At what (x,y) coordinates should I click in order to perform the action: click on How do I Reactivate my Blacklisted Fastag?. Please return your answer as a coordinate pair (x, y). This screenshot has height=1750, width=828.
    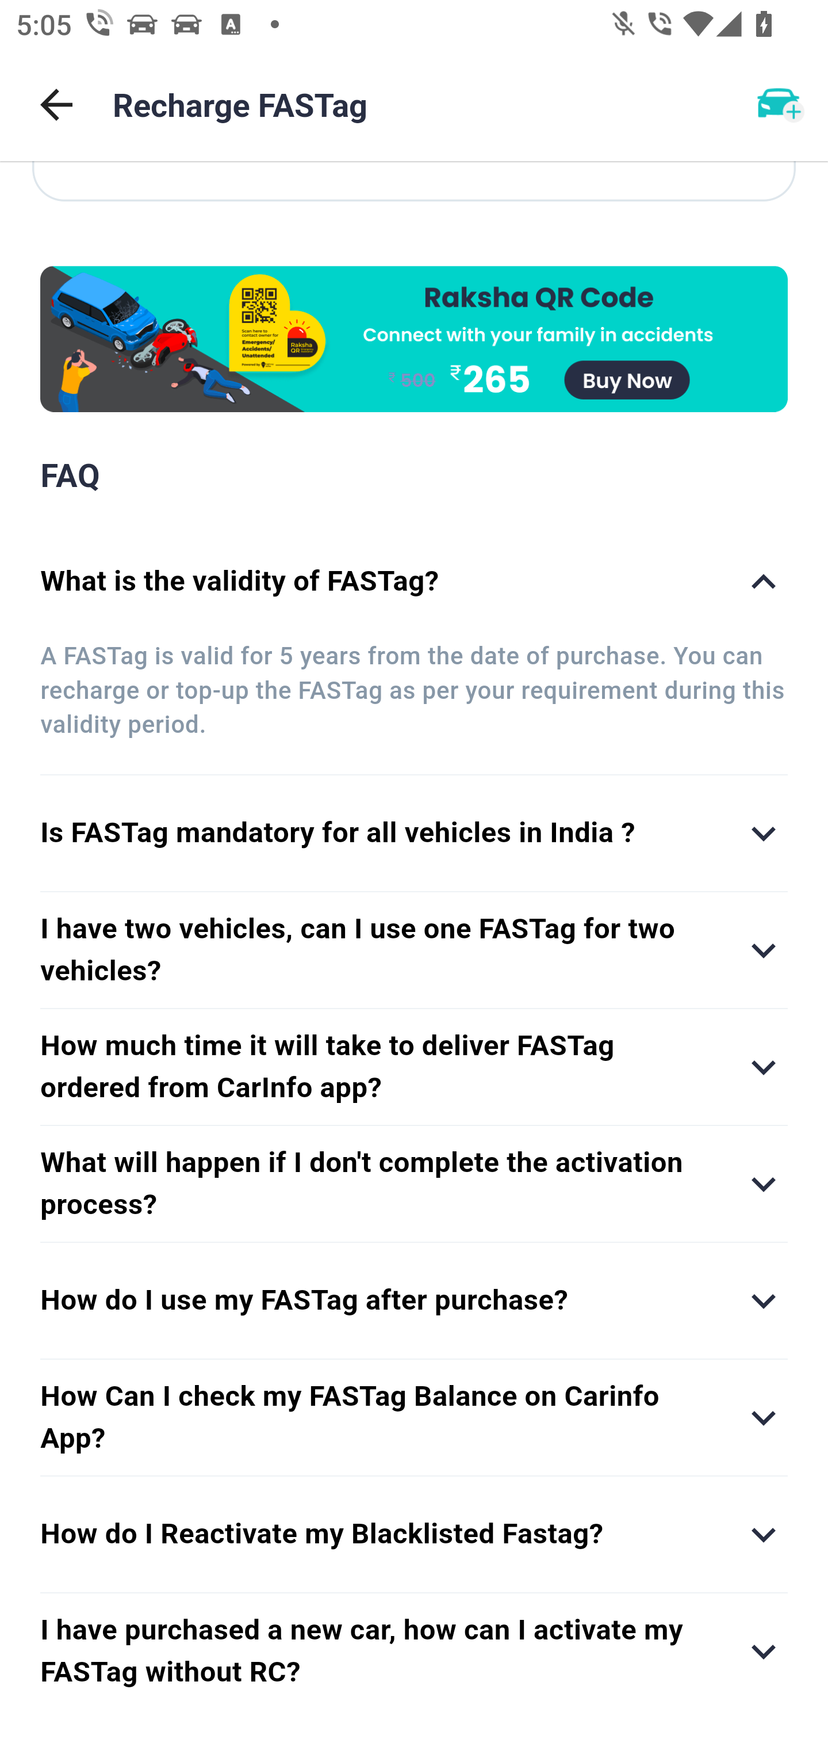
    Looking at the image, I should click on (414, 1534).